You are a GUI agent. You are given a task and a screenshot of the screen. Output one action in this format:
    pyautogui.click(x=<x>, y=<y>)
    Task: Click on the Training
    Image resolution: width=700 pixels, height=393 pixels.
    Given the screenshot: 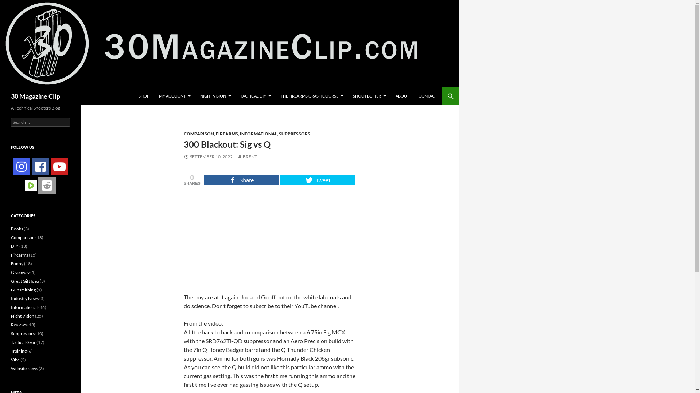 What is the action you would take?
    pyautogui.click(x=19, y=351)
    